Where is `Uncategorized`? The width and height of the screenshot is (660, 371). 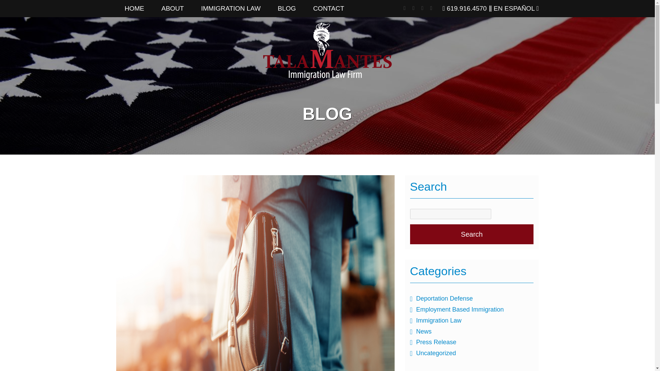 Uncategorized is located at coordinates (436, 353).